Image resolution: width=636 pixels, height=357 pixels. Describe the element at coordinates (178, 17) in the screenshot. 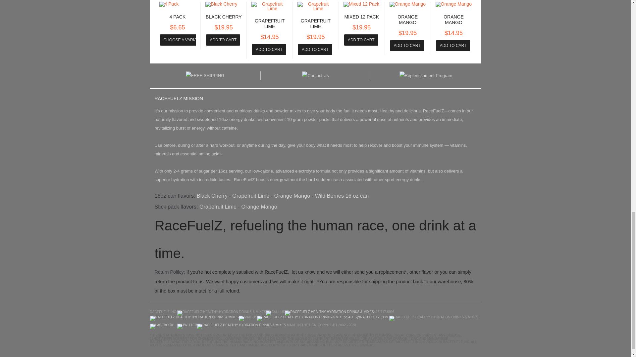

I see `4 PACK` at that location.